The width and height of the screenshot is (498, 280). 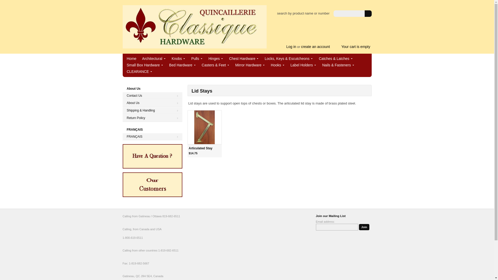 I want to click on Log in, so click(x=291, y=46).